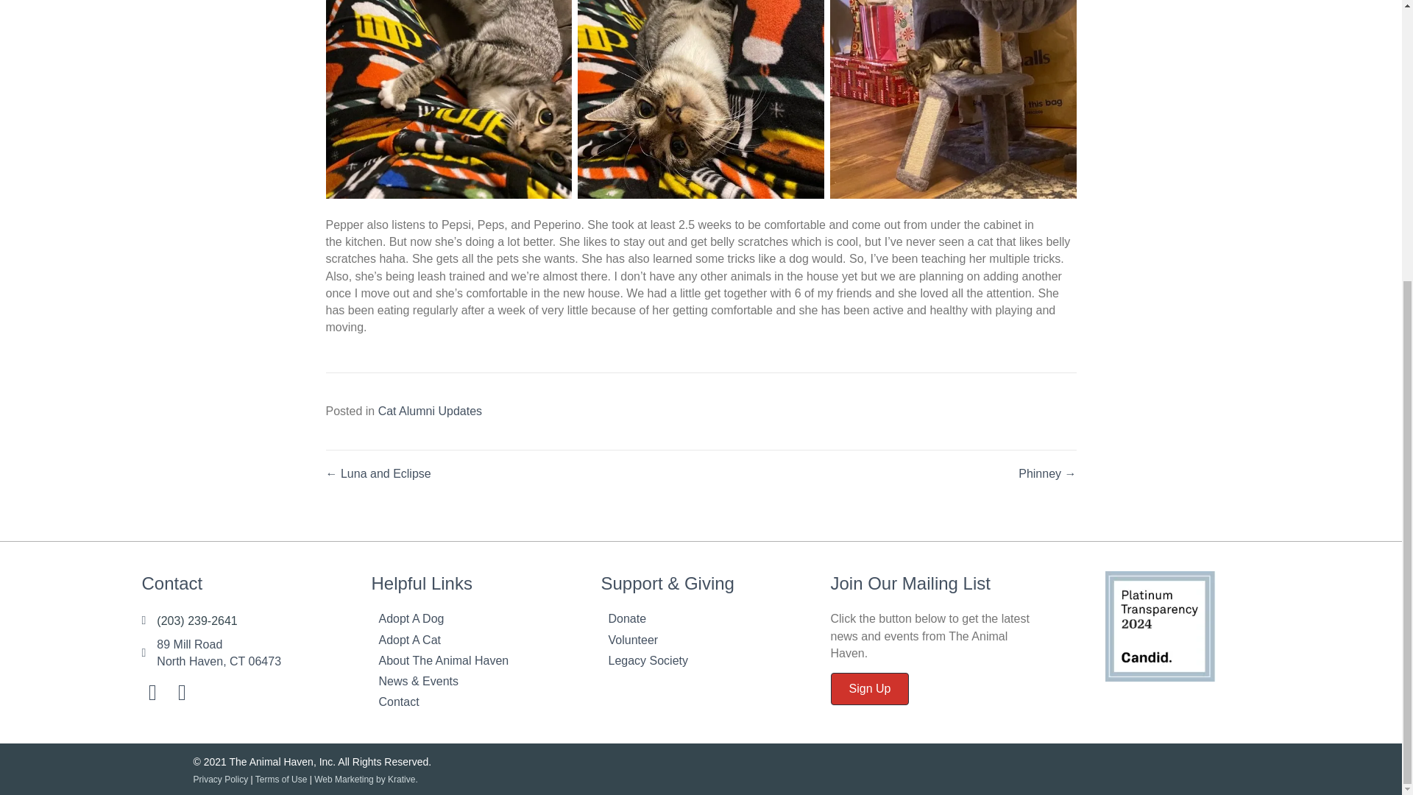 The height and width of the screenshot is (795, 1413). Describe the element at coordinates (1160, 626) in the screenshot. I see `Screen Shot 2024-03-14 at 4.35.29 PM` at that location.